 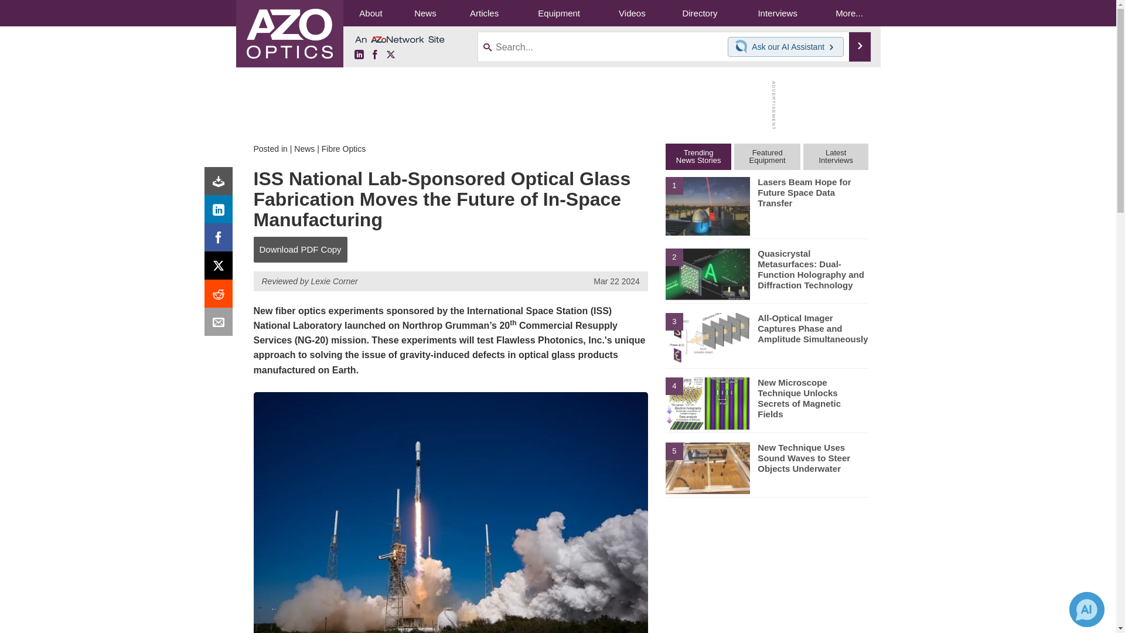 What do you see at coordinates (425, 13) in the screenshot?
I see `News` at bounding box center [425, 13].